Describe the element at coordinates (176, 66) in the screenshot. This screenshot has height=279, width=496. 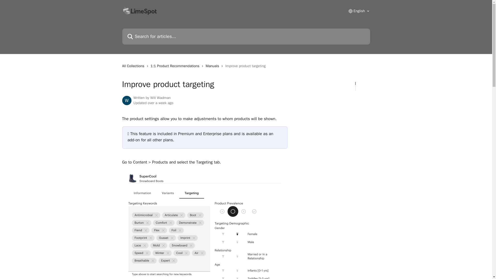
I see `1:1 Product Recommendations` at that location.